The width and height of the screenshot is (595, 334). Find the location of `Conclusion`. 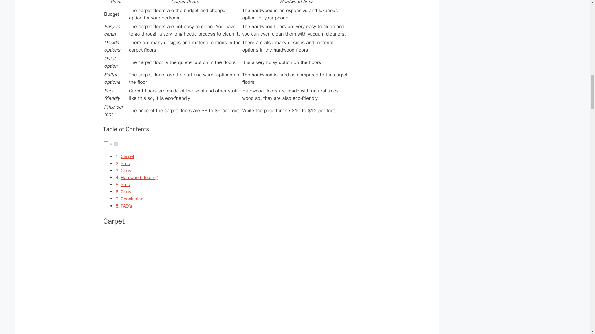

Conclusion is located at coordinates (132, 199).